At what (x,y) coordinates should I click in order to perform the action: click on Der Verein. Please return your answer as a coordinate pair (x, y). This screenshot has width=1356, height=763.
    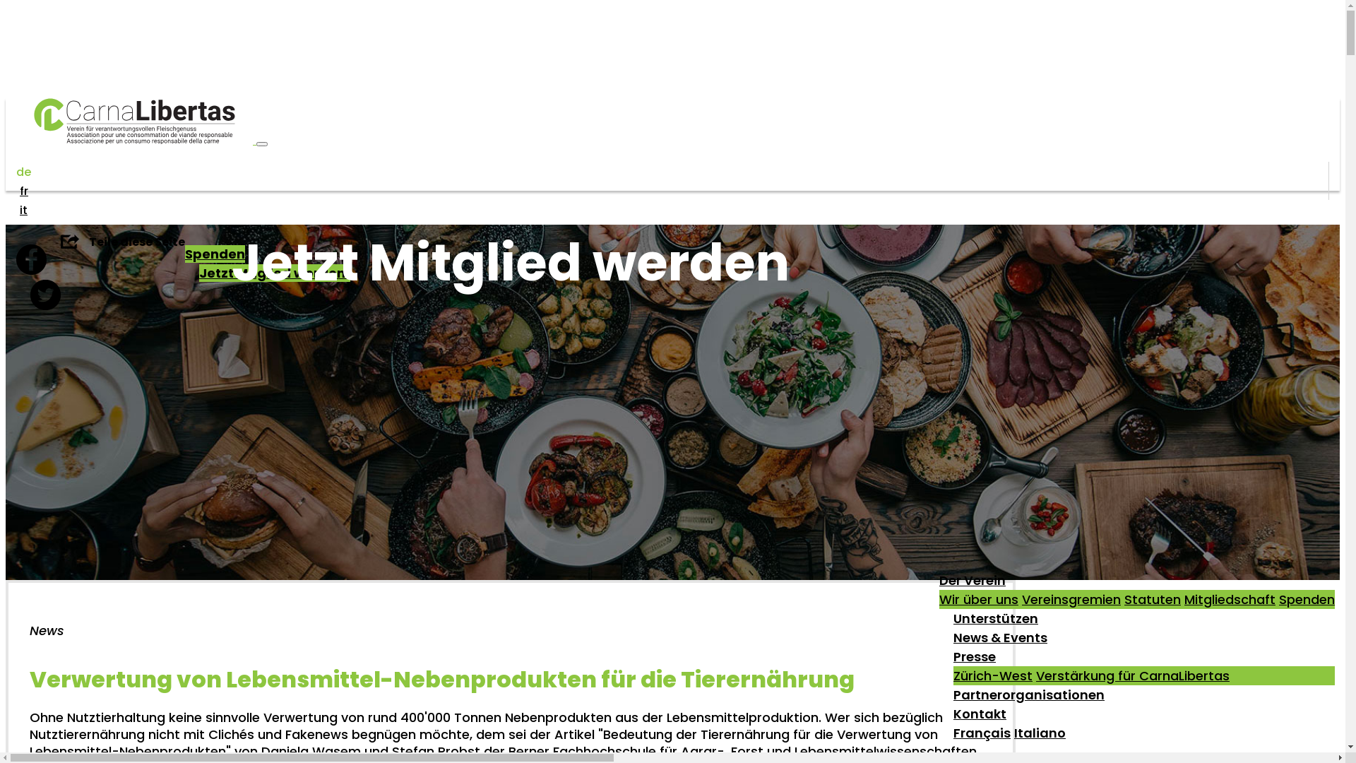
    Looking at the image, I should click on (973, 584).